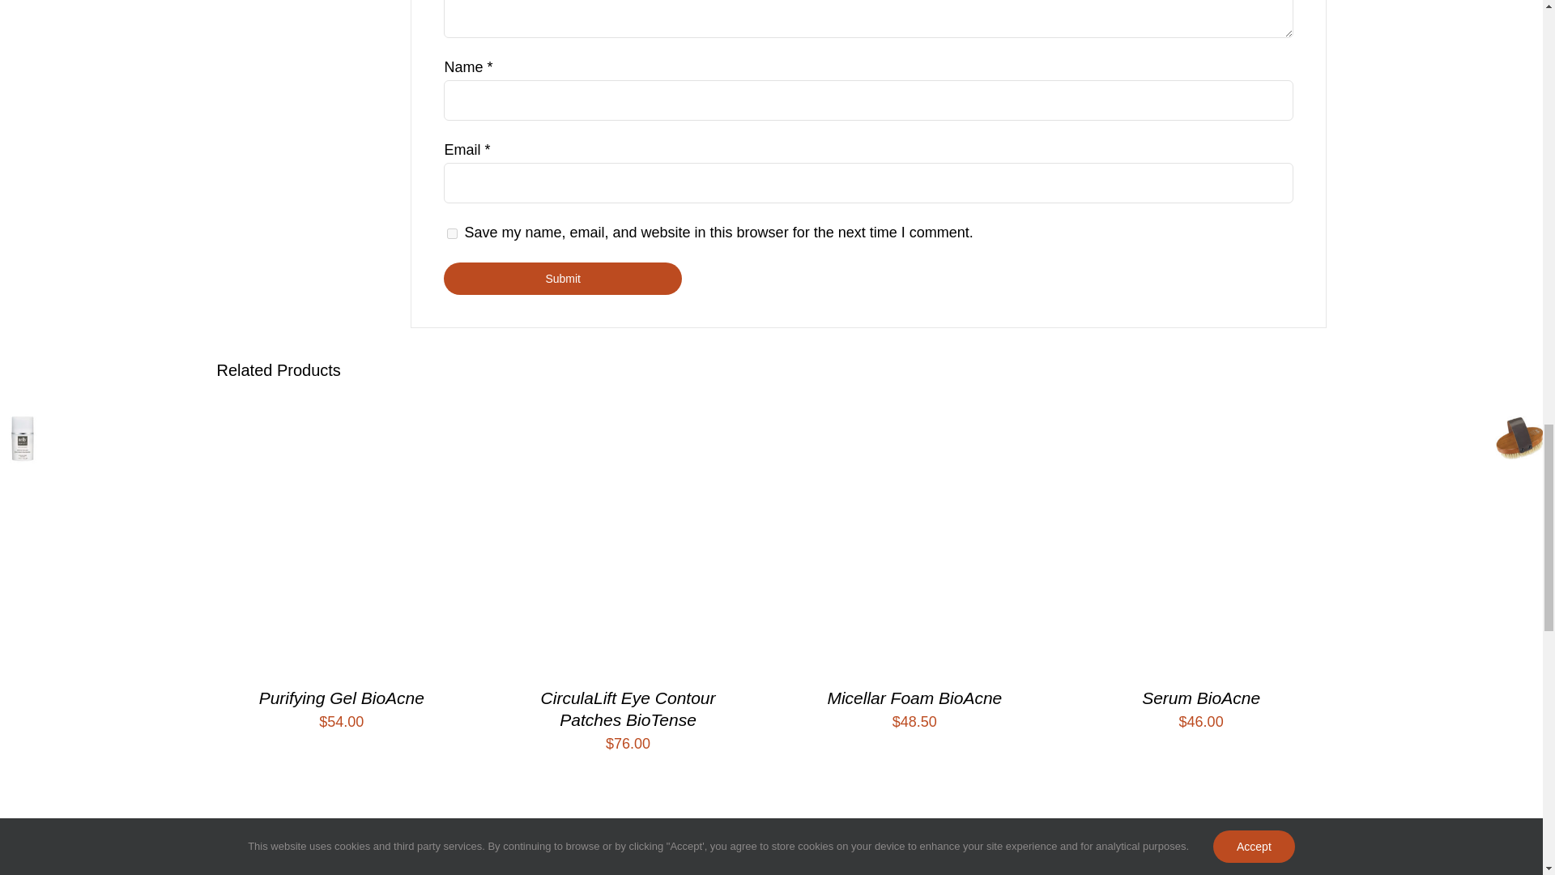 This screenshot has height=875, width=1555. What do you see at coordinates (452, 233) in the screenshot?
I see `yes` at bounding box center [452, 233].